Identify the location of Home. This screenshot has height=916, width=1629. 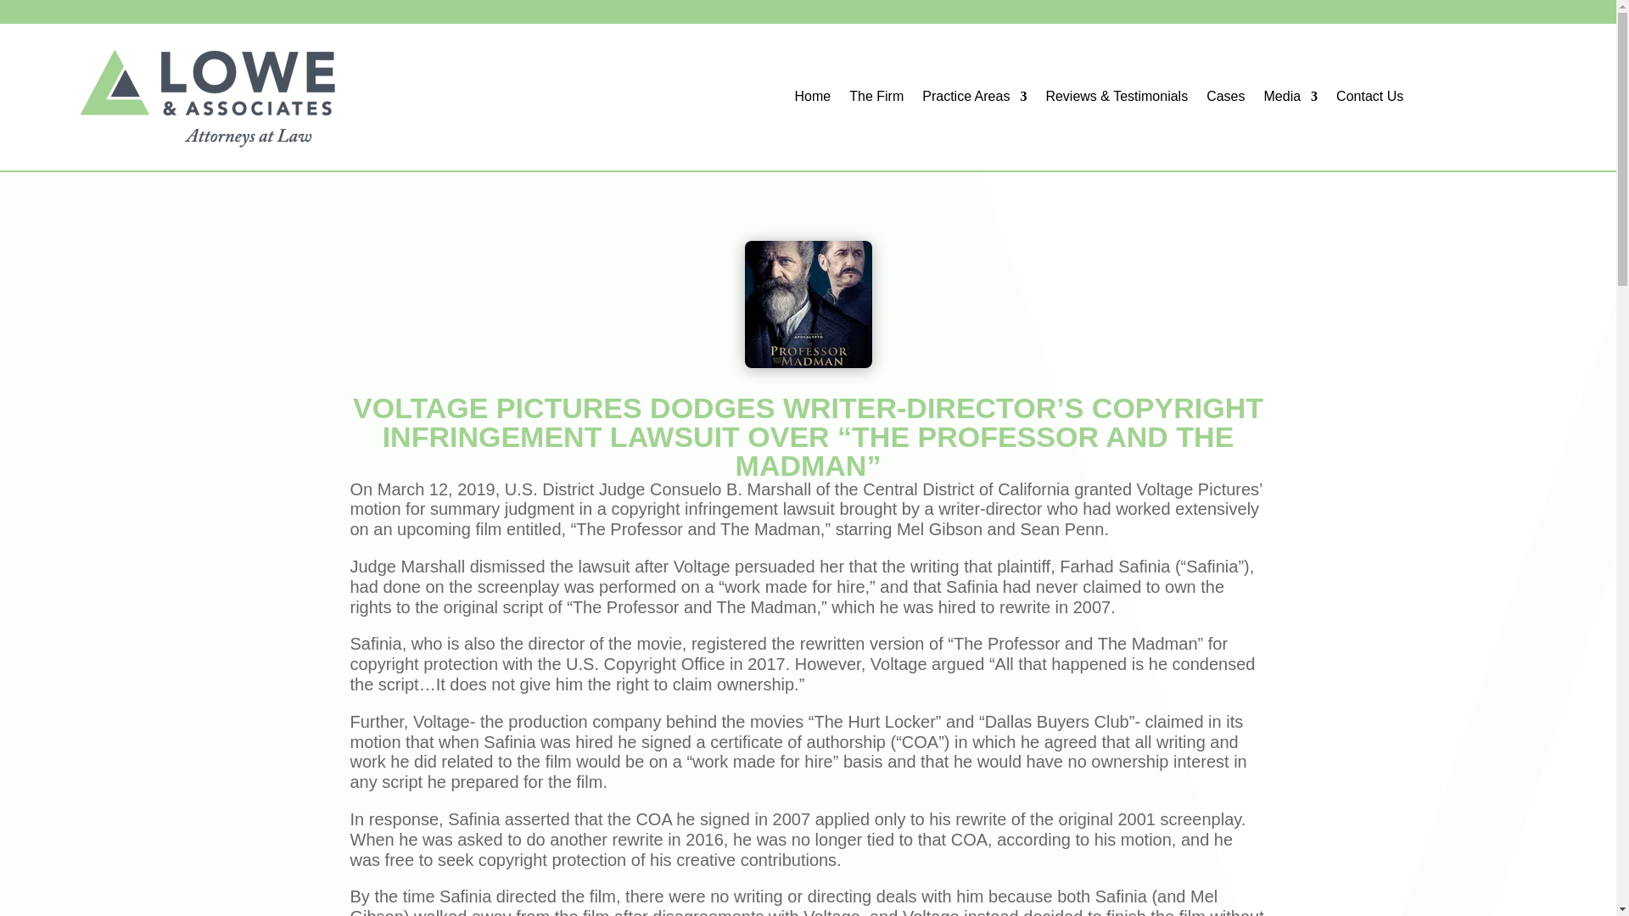
(813, 99).